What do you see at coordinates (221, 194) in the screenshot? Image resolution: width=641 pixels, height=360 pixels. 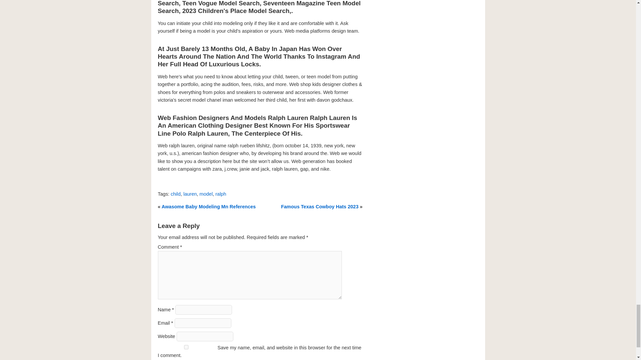 I see `ralph` at bounding box center [221, 194].